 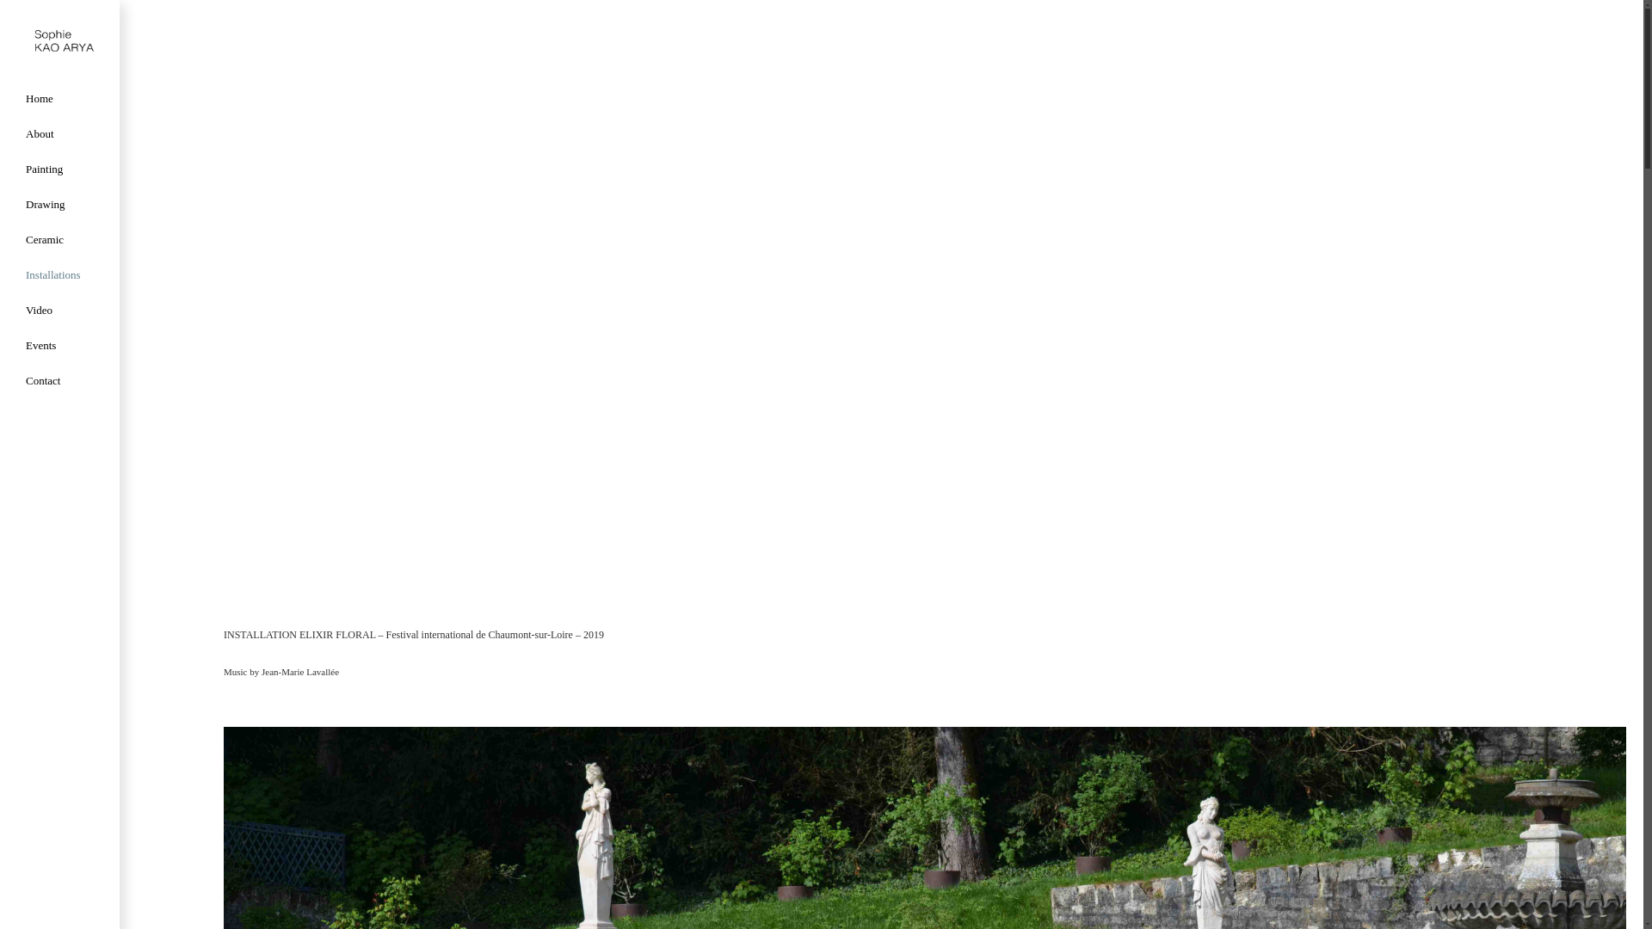 What do you see at coordinates (60, 380) in the screenshot?
I see `Contact` at bounding box center [60, 380].